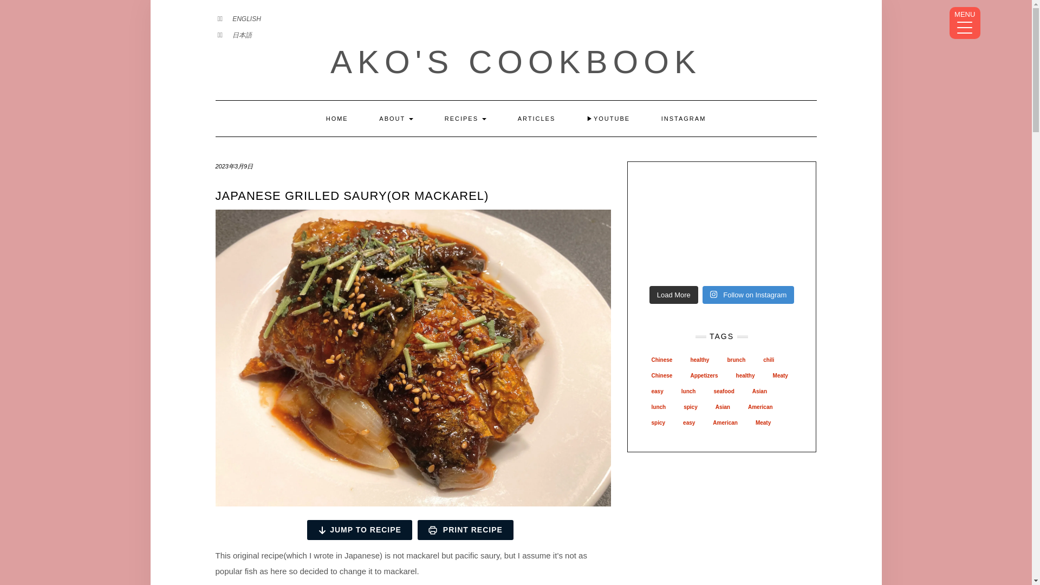  Describe the element at coordinates (337, 118) in the screenshot. I see `HOME` at that location.